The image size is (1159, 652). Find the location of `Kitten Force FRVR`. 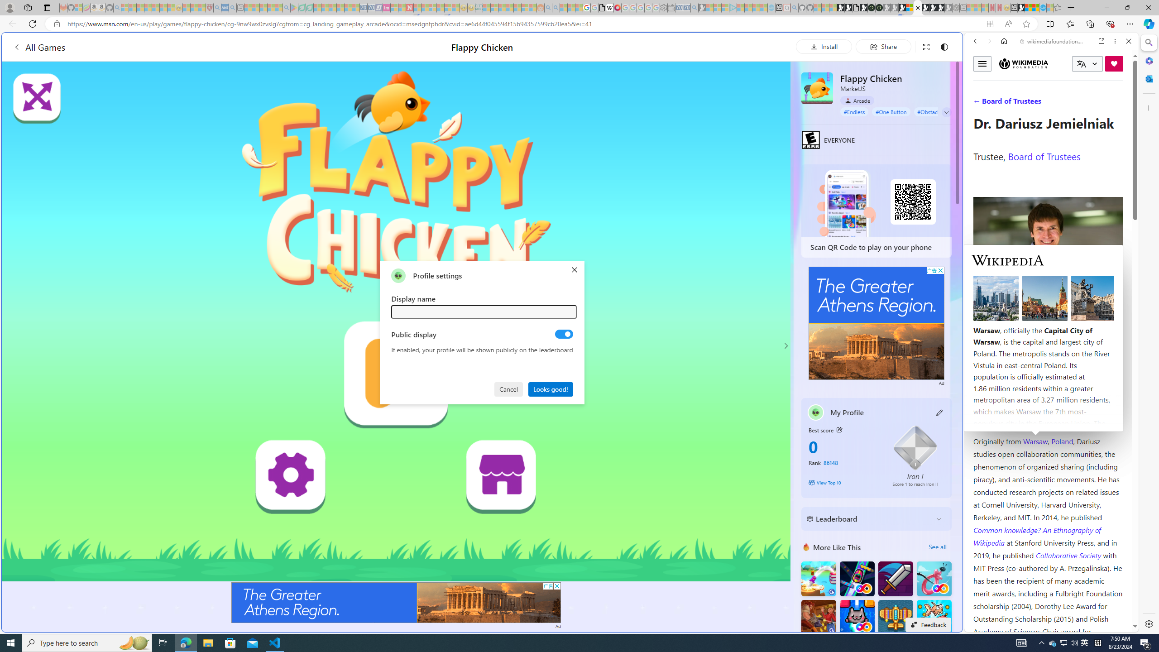

Kitten Force FRVR is located at coordinates (857, 617).